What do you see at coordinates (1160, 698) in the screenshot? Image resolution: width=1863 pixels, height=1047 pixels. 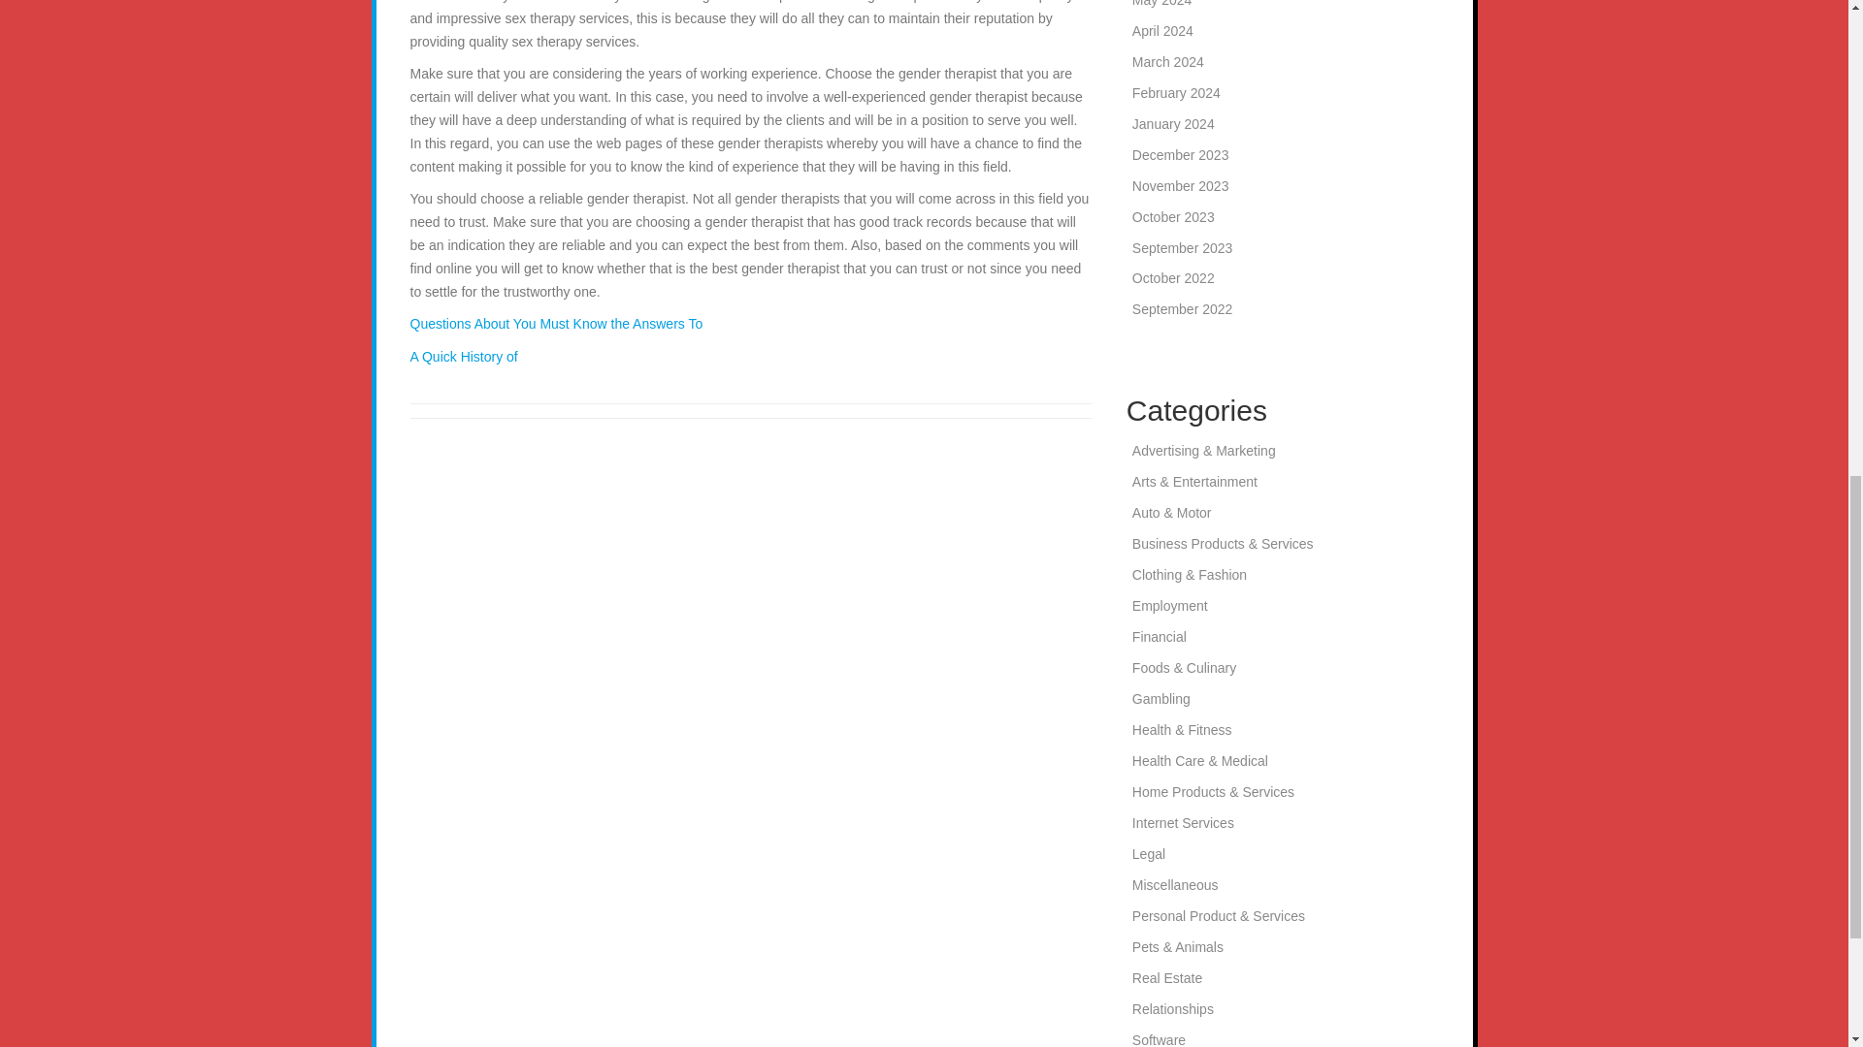 I see `Gambling` at bounding box center [1160, 698].